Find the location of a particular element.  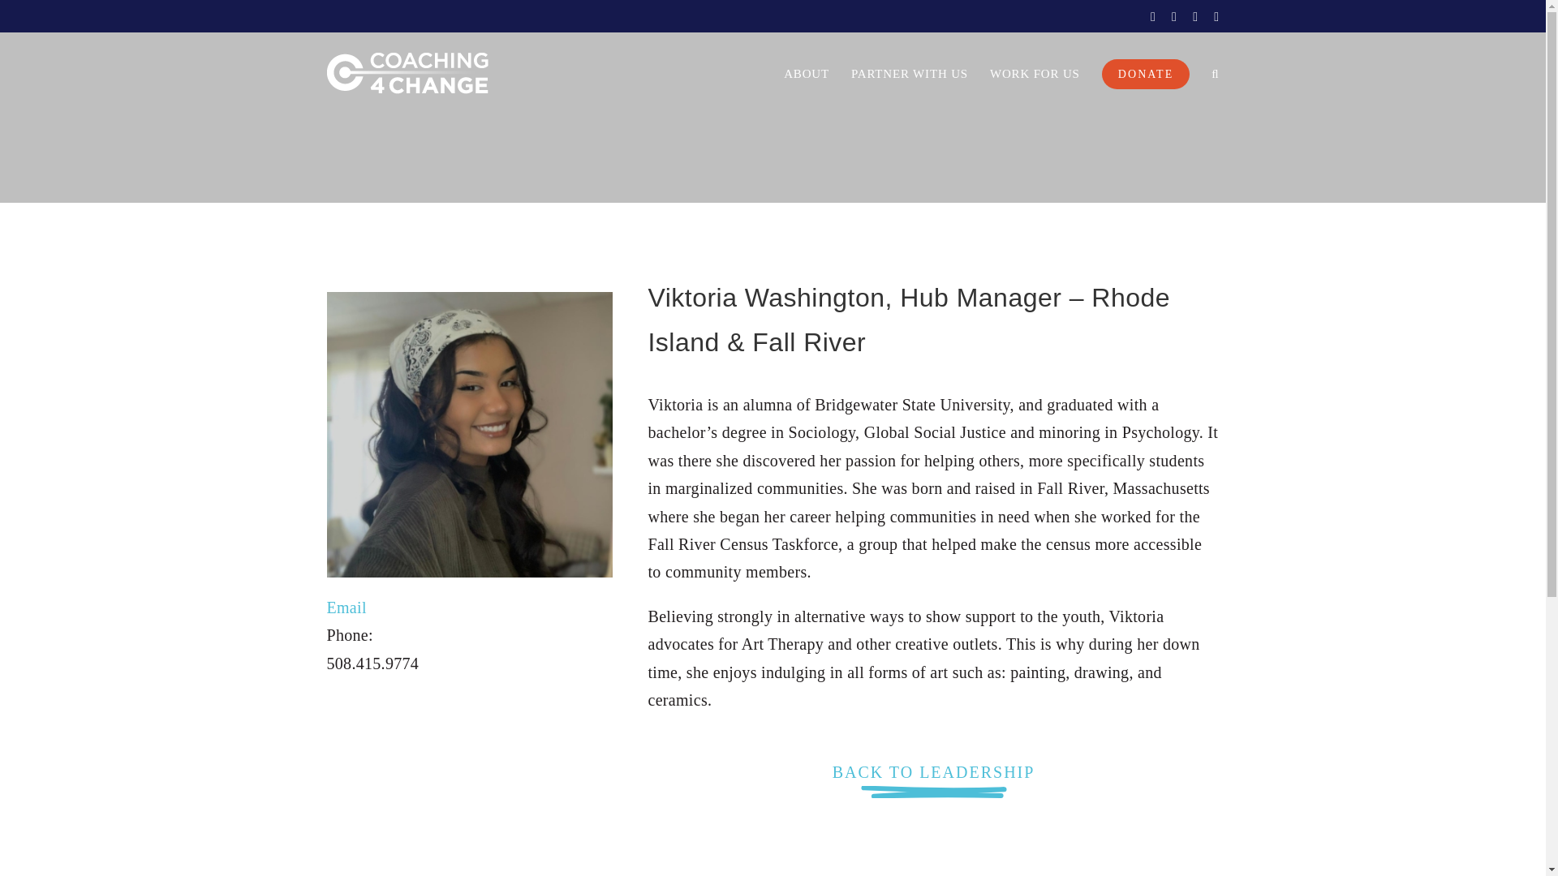

PARTNER WITH US is located at coordinates (909, 73).